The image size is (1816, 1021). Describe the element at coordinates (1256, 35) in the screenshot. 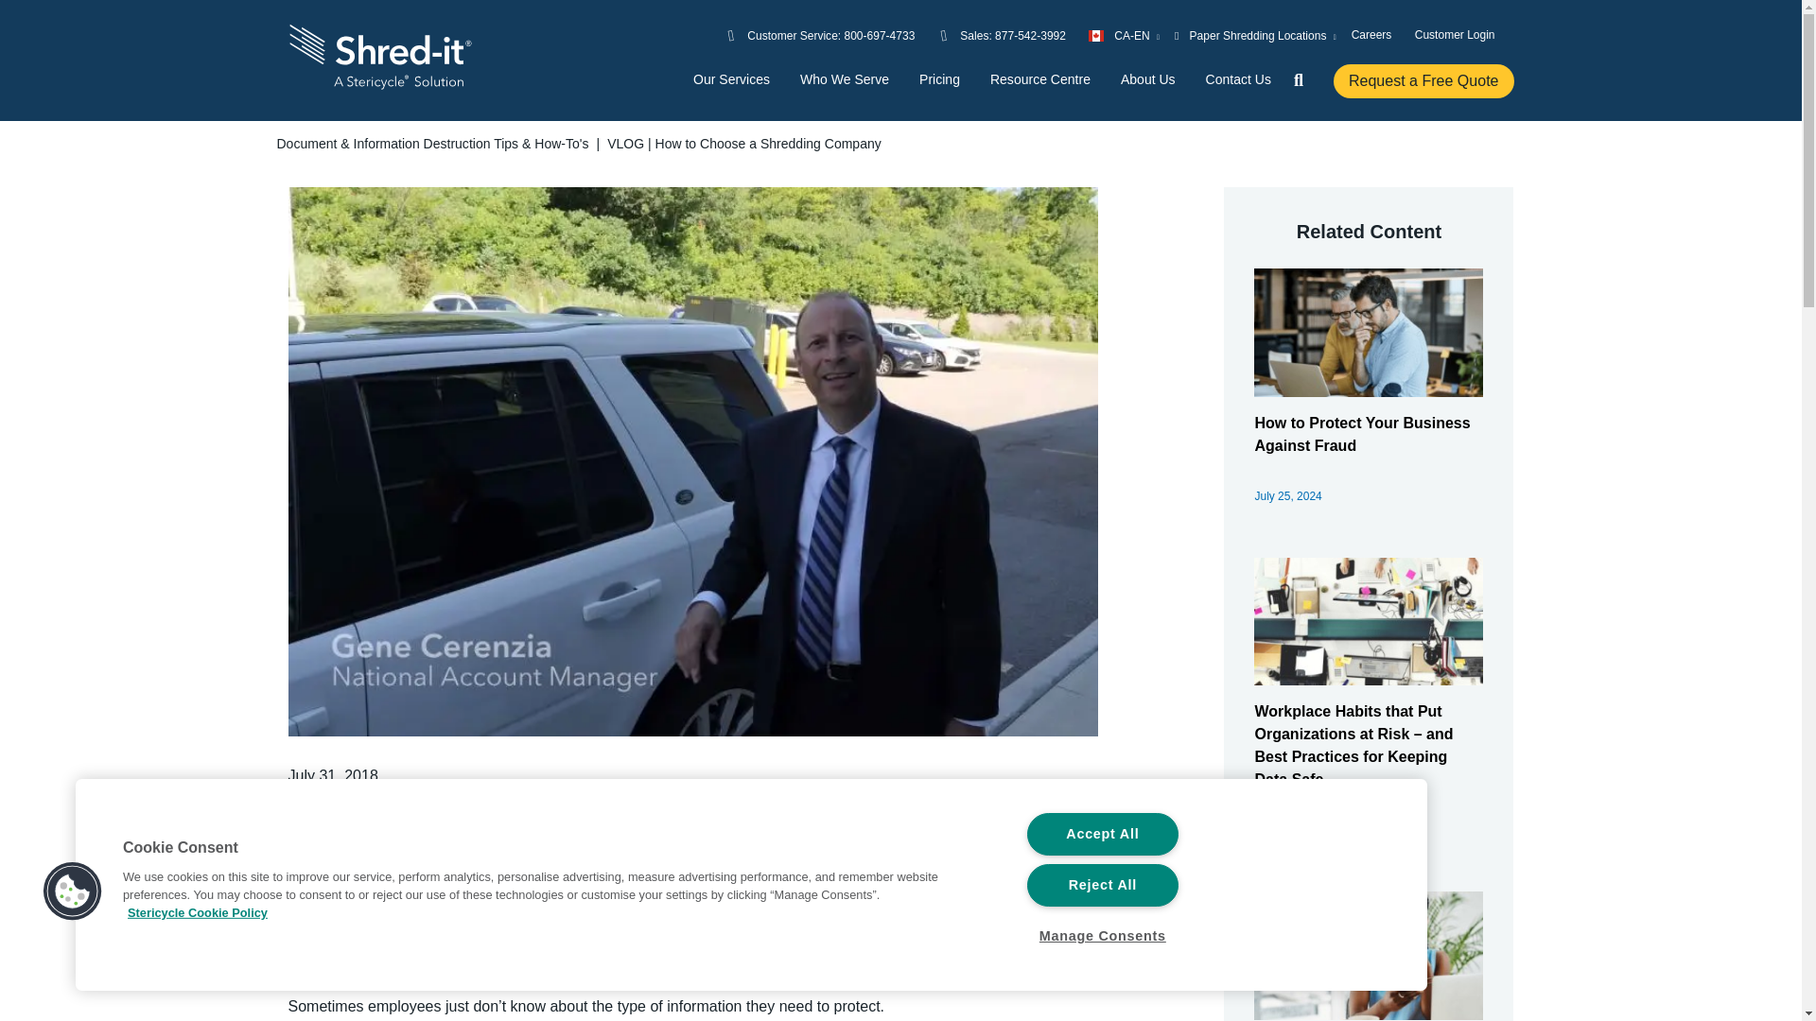

I see `Paper Shredding Locations` at that location.